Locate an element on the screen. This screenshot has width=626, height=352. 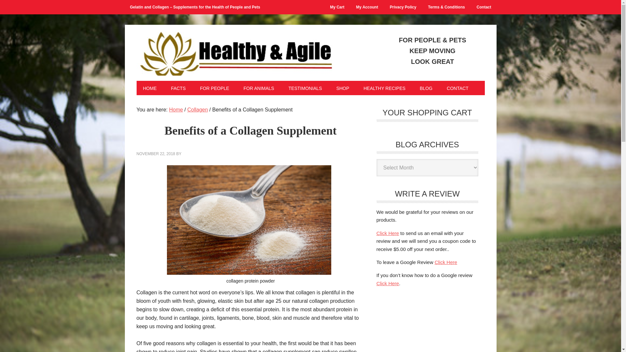
TESTIMONIALS is located at coordinates (305, 88).